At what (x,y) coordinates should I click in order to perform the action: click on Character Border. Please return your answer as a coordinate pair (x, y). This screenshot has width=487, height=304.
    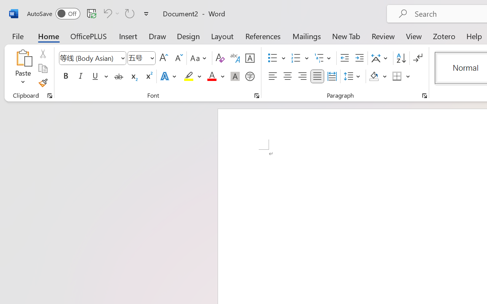
    Looking at the image, I should click on (250, 58).